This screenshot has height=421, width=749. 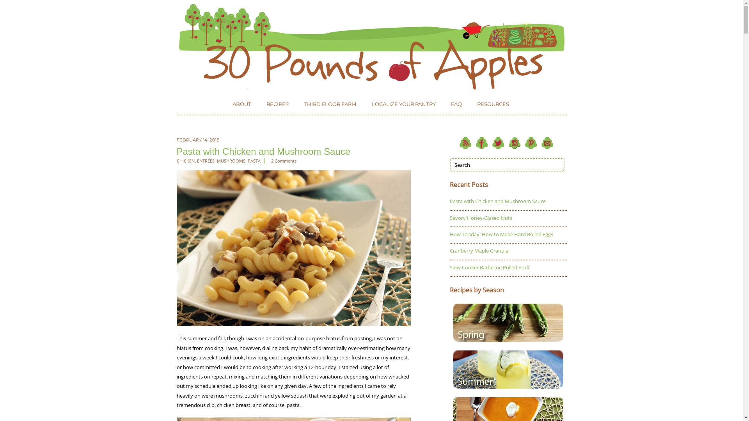 I want to click on CHICKEN, so click(x=185, y=161).